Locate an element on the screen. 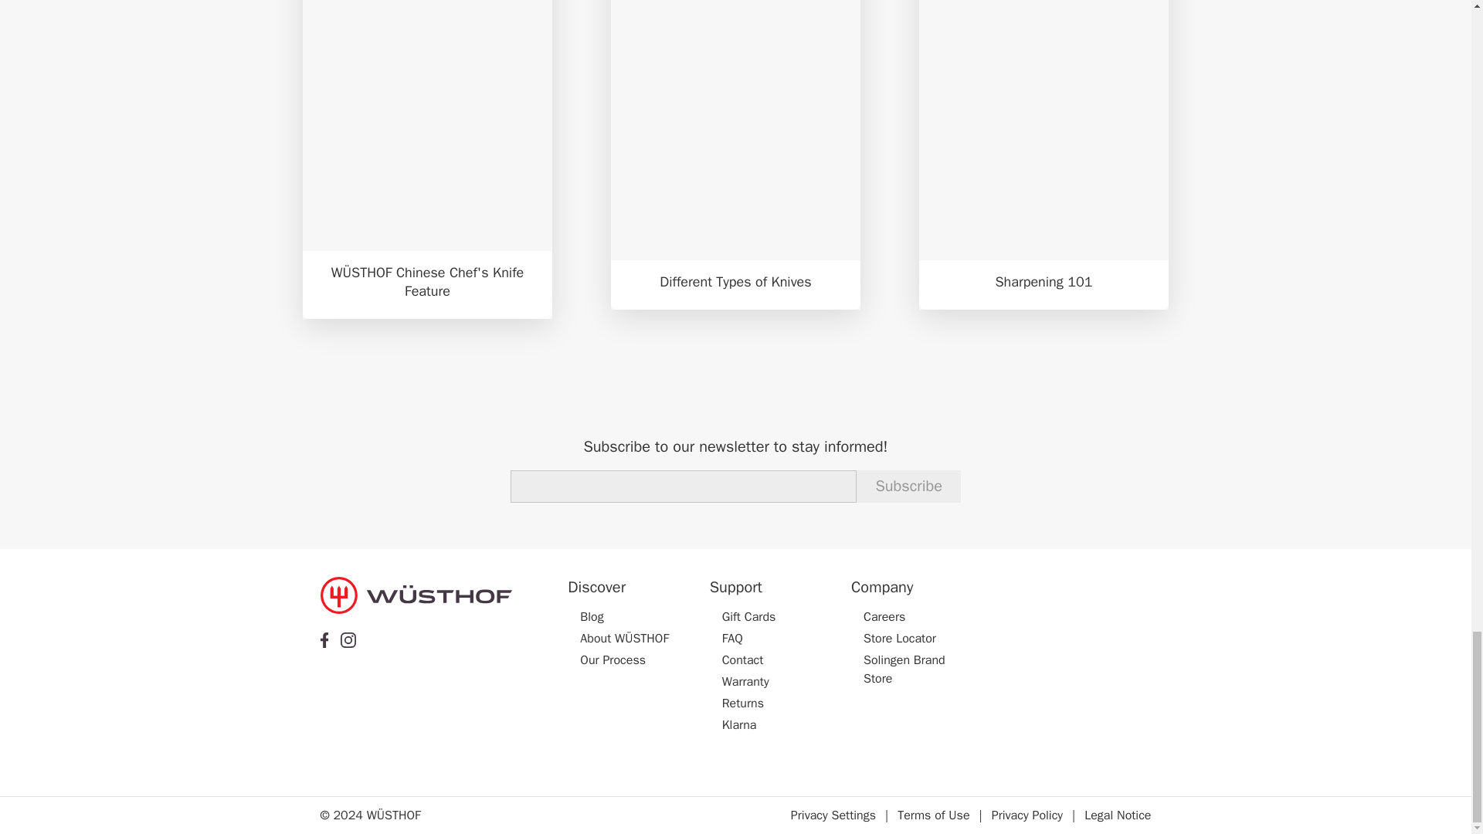  Google Pay is located at coordinates (1052, 615).